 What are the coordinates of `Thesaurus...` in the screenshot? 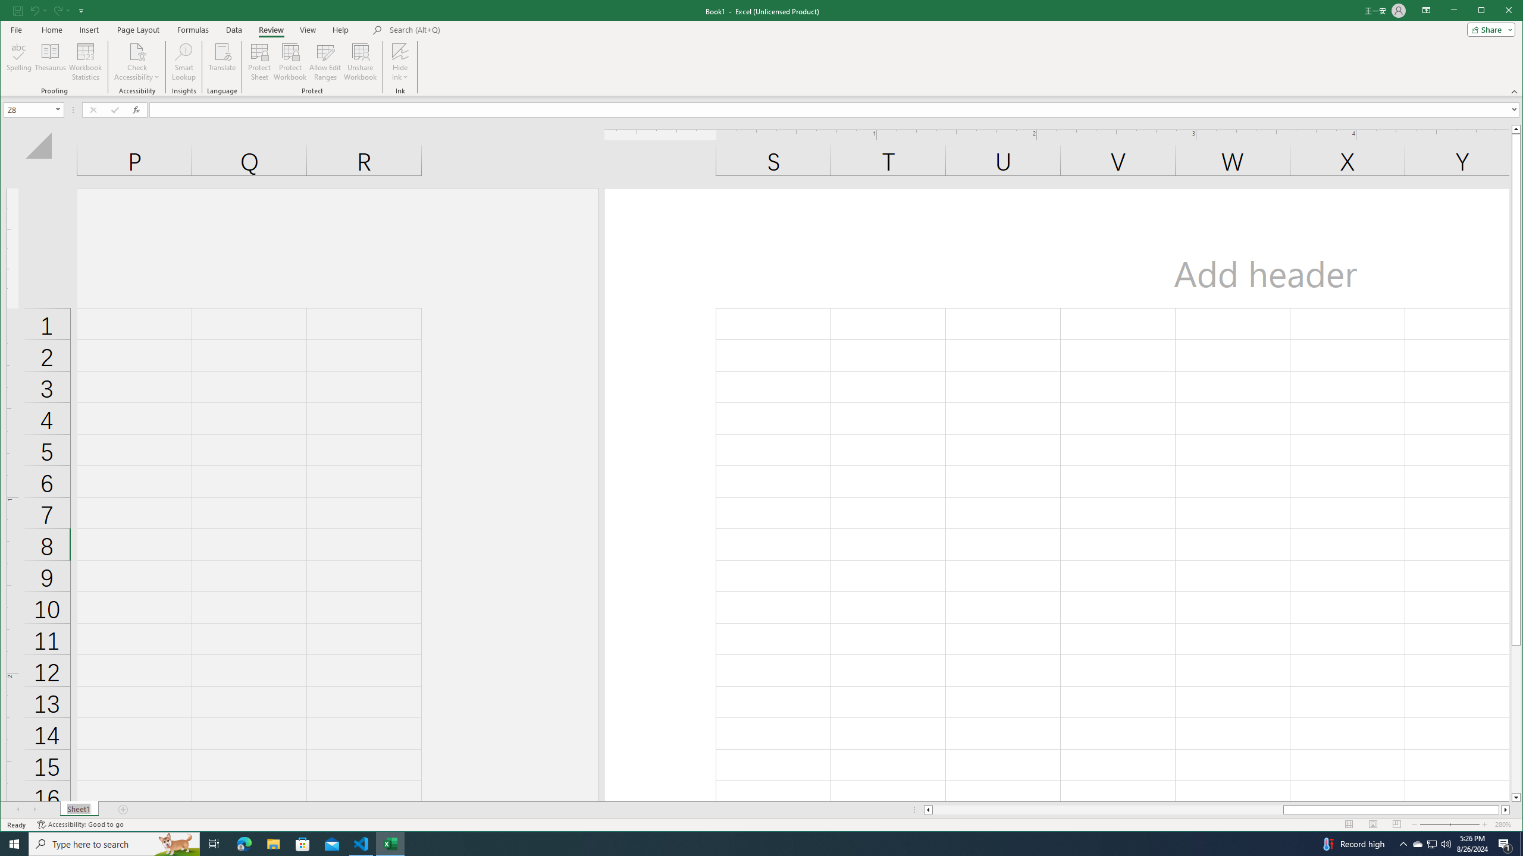 It's located at (51, 62).